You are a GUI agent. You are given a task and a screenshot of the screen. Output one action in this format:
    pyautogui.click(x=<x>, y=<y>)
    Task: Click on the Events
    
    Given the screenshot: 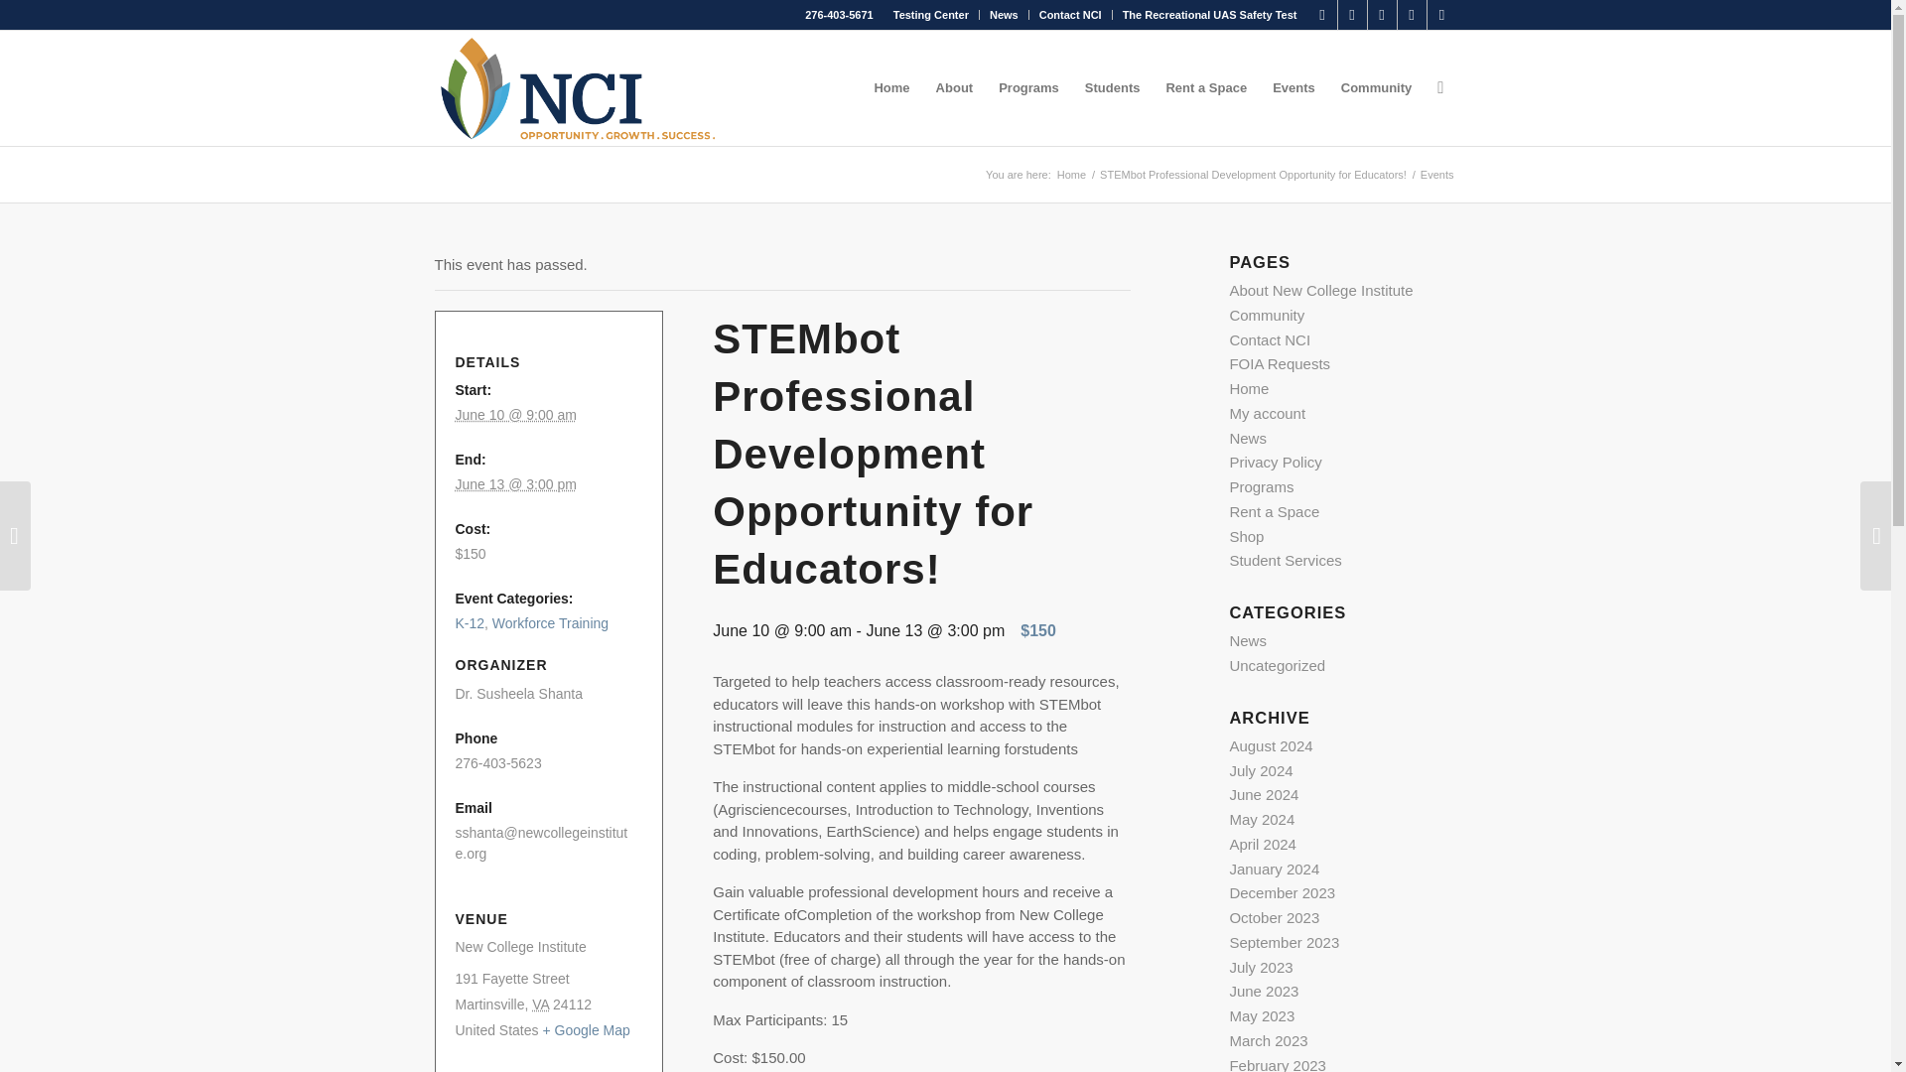 What is the action you would take?
    pyautogui.click(x=1437, y=175)
    